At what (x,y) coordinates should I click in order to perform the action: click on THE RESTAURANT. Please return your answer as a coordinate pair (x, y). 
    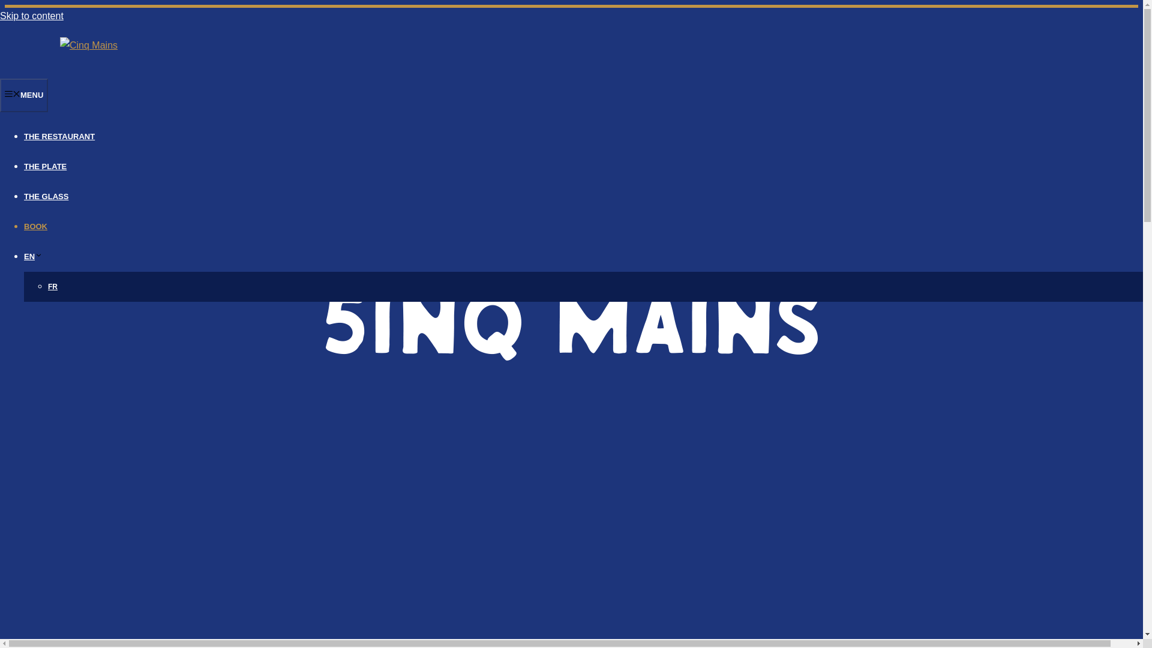
    Looking at the image, I should click on (59, 137).